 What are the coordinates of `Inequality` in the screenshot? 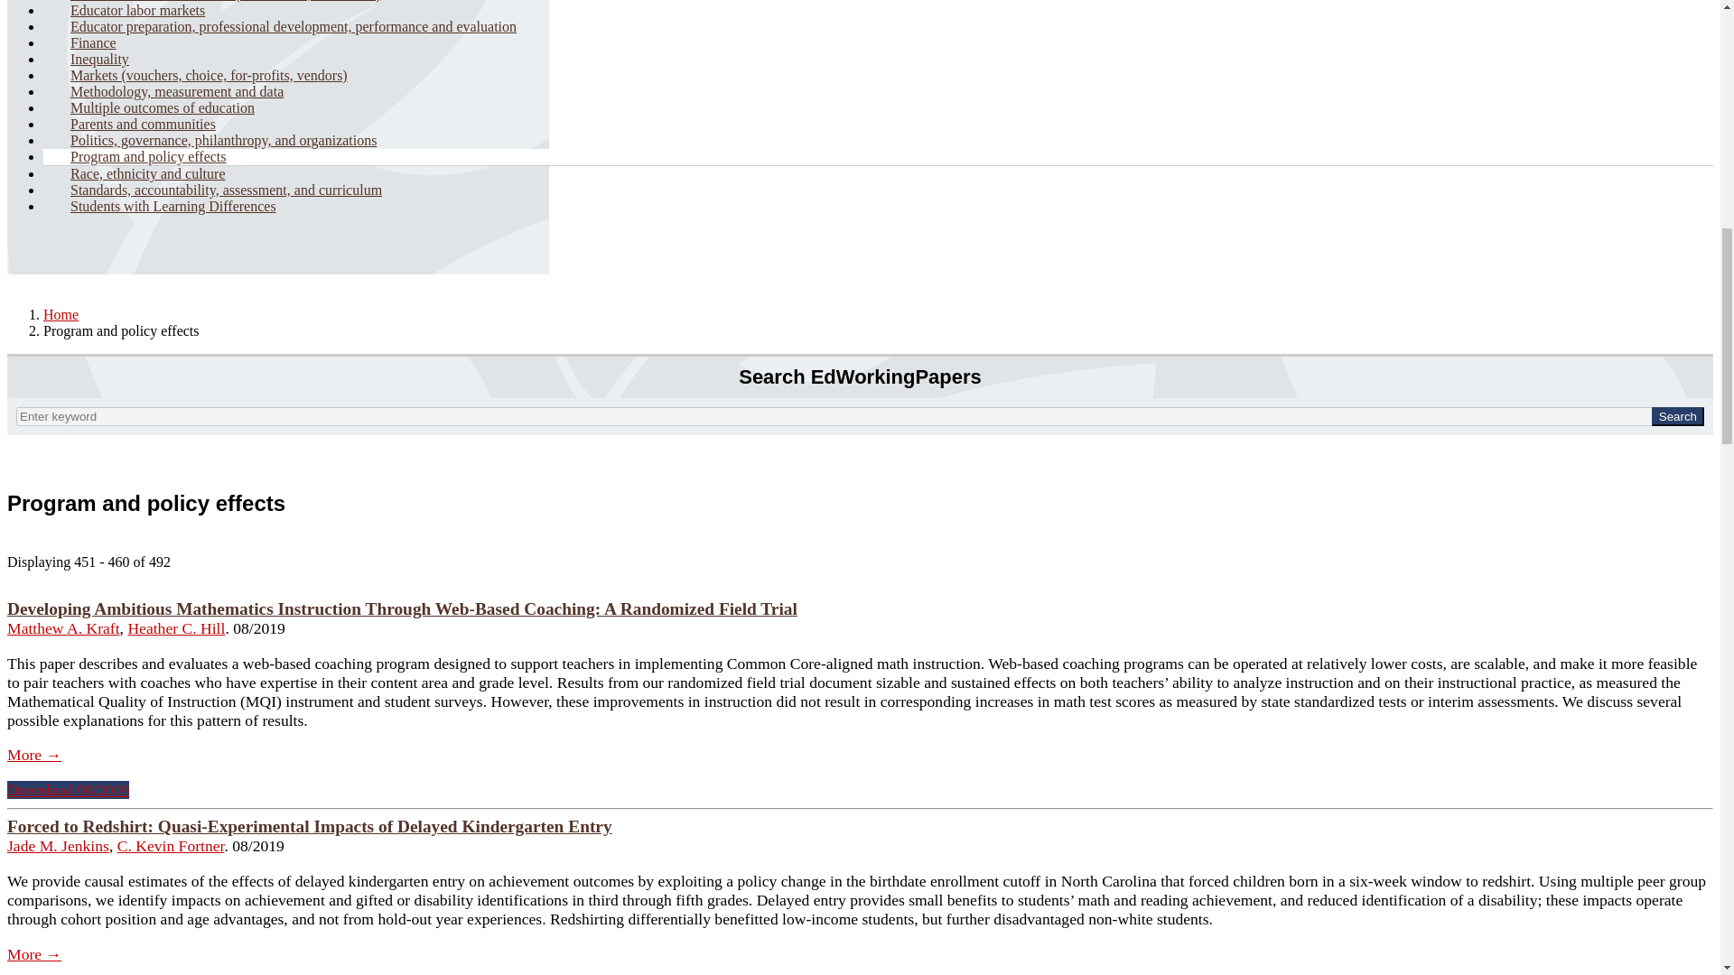 It's located at (99, 58).